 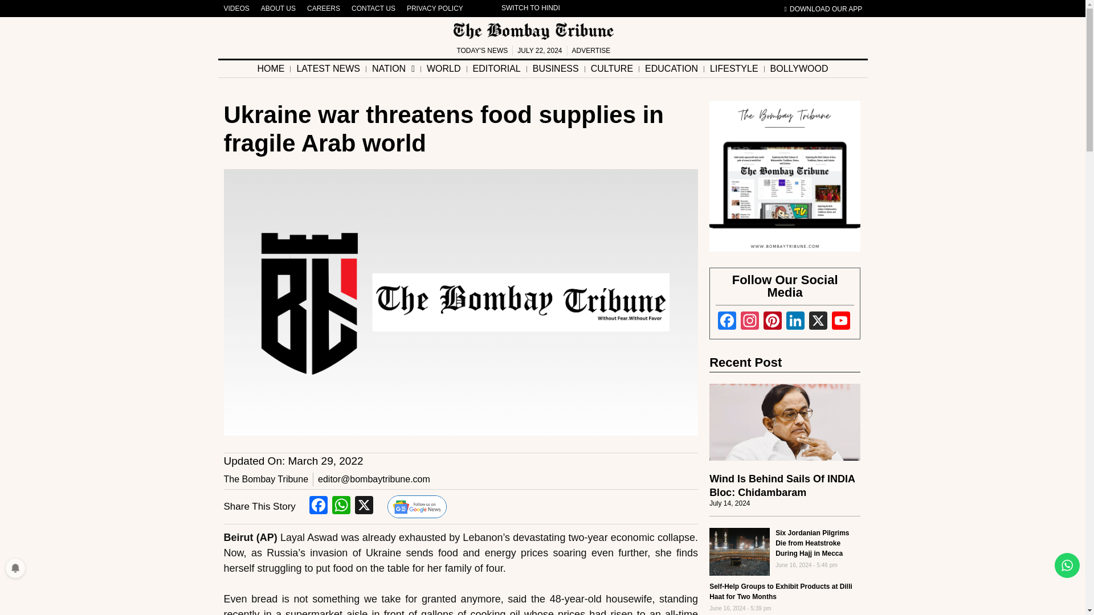 I want to click on LinkedIn Company, so click(x=795, y=322).